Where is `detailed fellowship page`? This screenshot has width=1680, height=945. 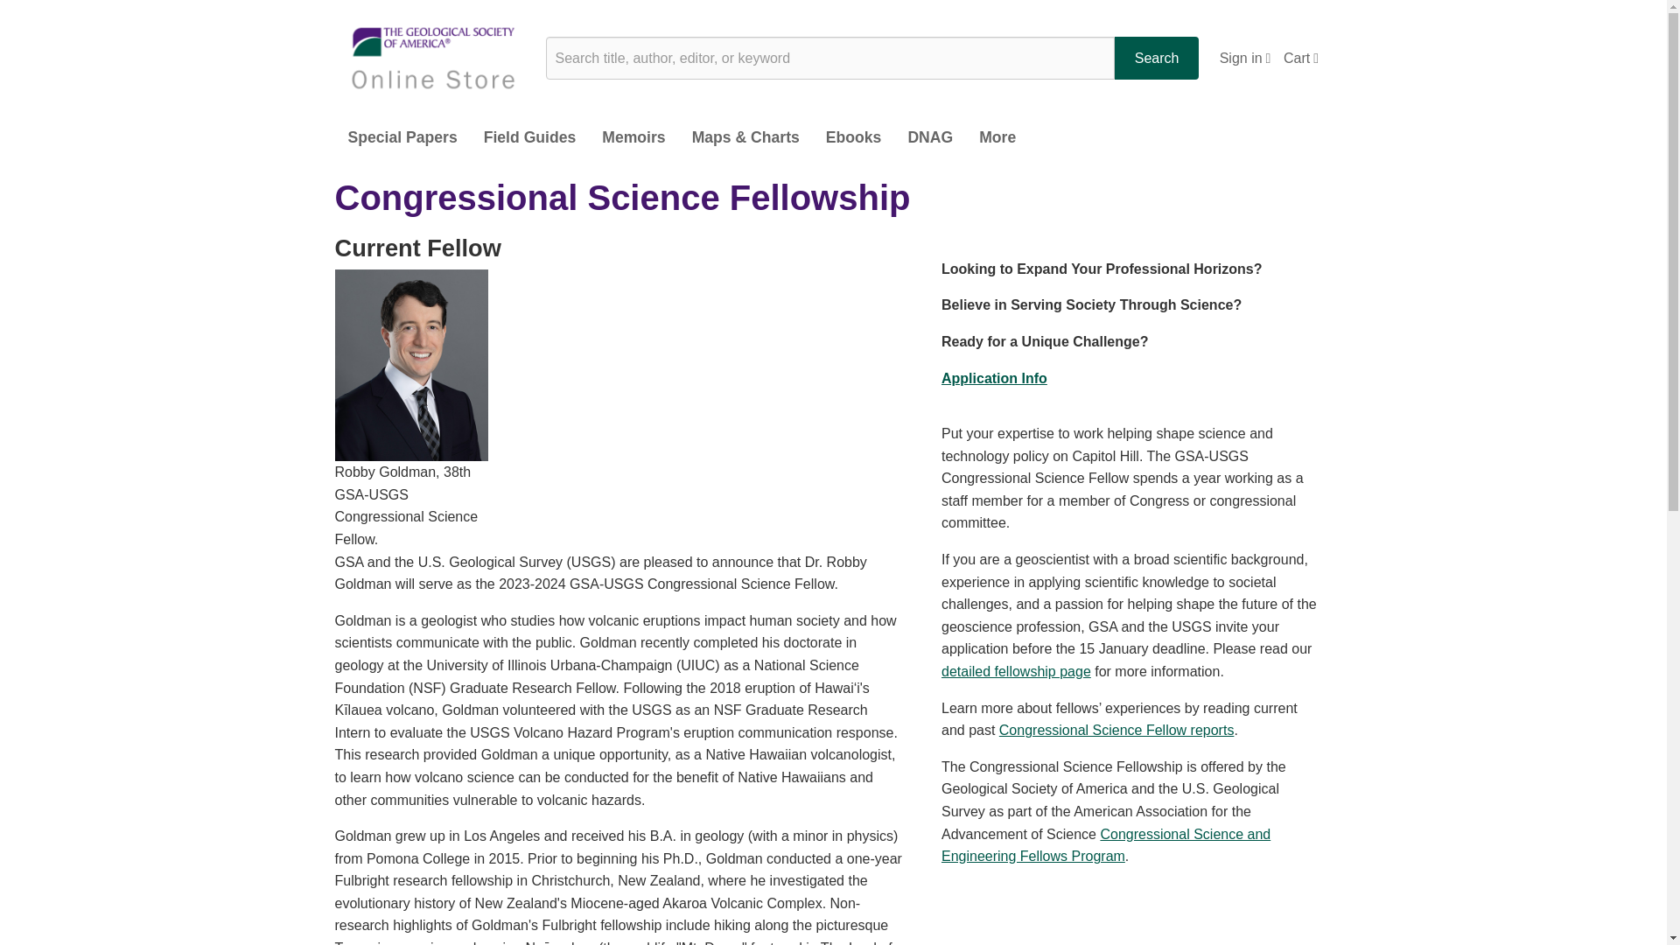
detailed fellowship page is located at coordinates (1015, 672).